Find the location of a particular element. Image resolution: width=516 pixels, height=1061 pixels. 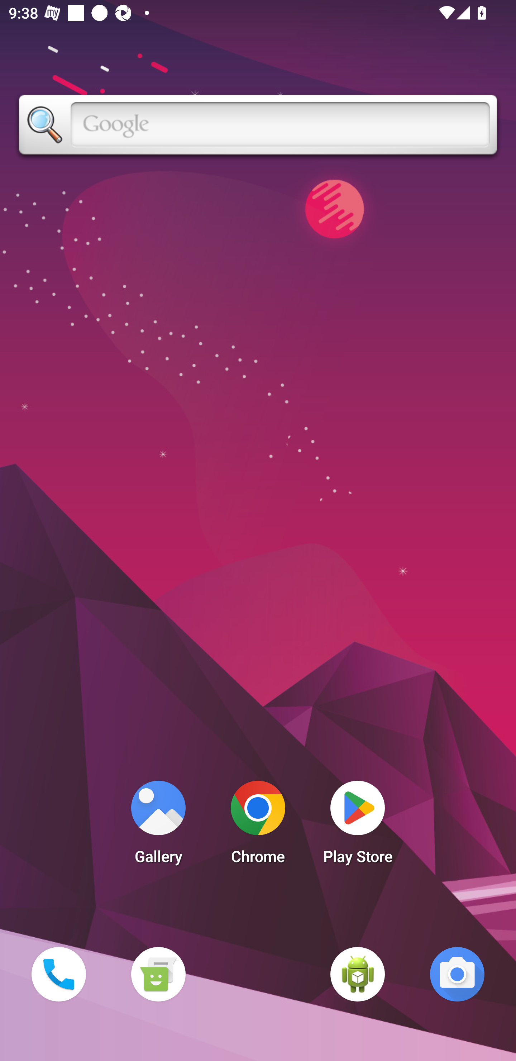

Phone is located at coordinates (58, 974).